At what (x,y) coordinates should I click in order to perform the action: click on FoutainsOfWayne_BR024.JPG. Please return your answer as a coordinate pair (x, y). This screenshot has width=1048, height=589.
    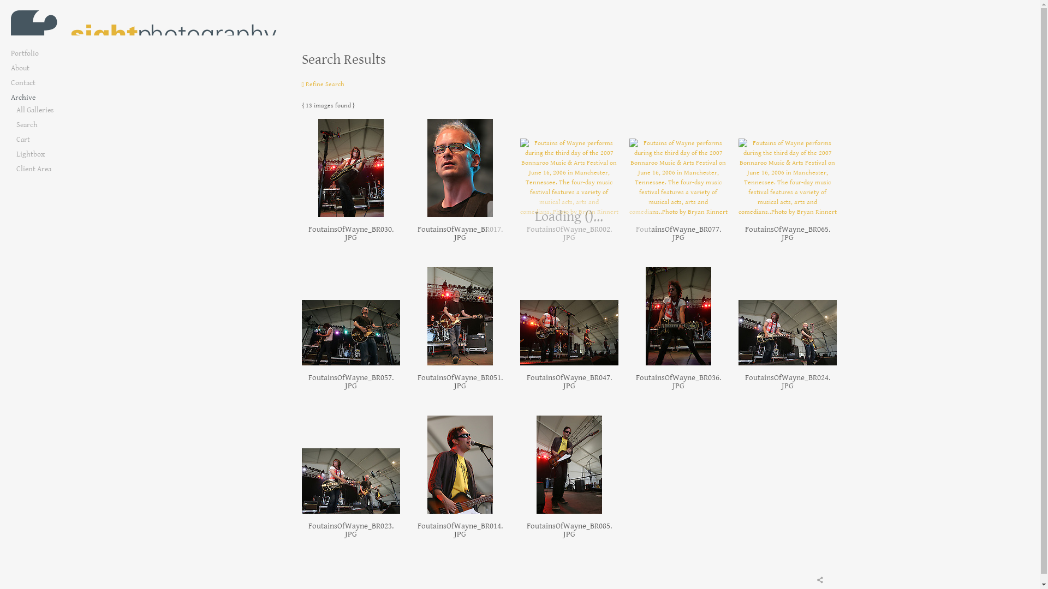
    Looking at the image, I should click on (787, 382).